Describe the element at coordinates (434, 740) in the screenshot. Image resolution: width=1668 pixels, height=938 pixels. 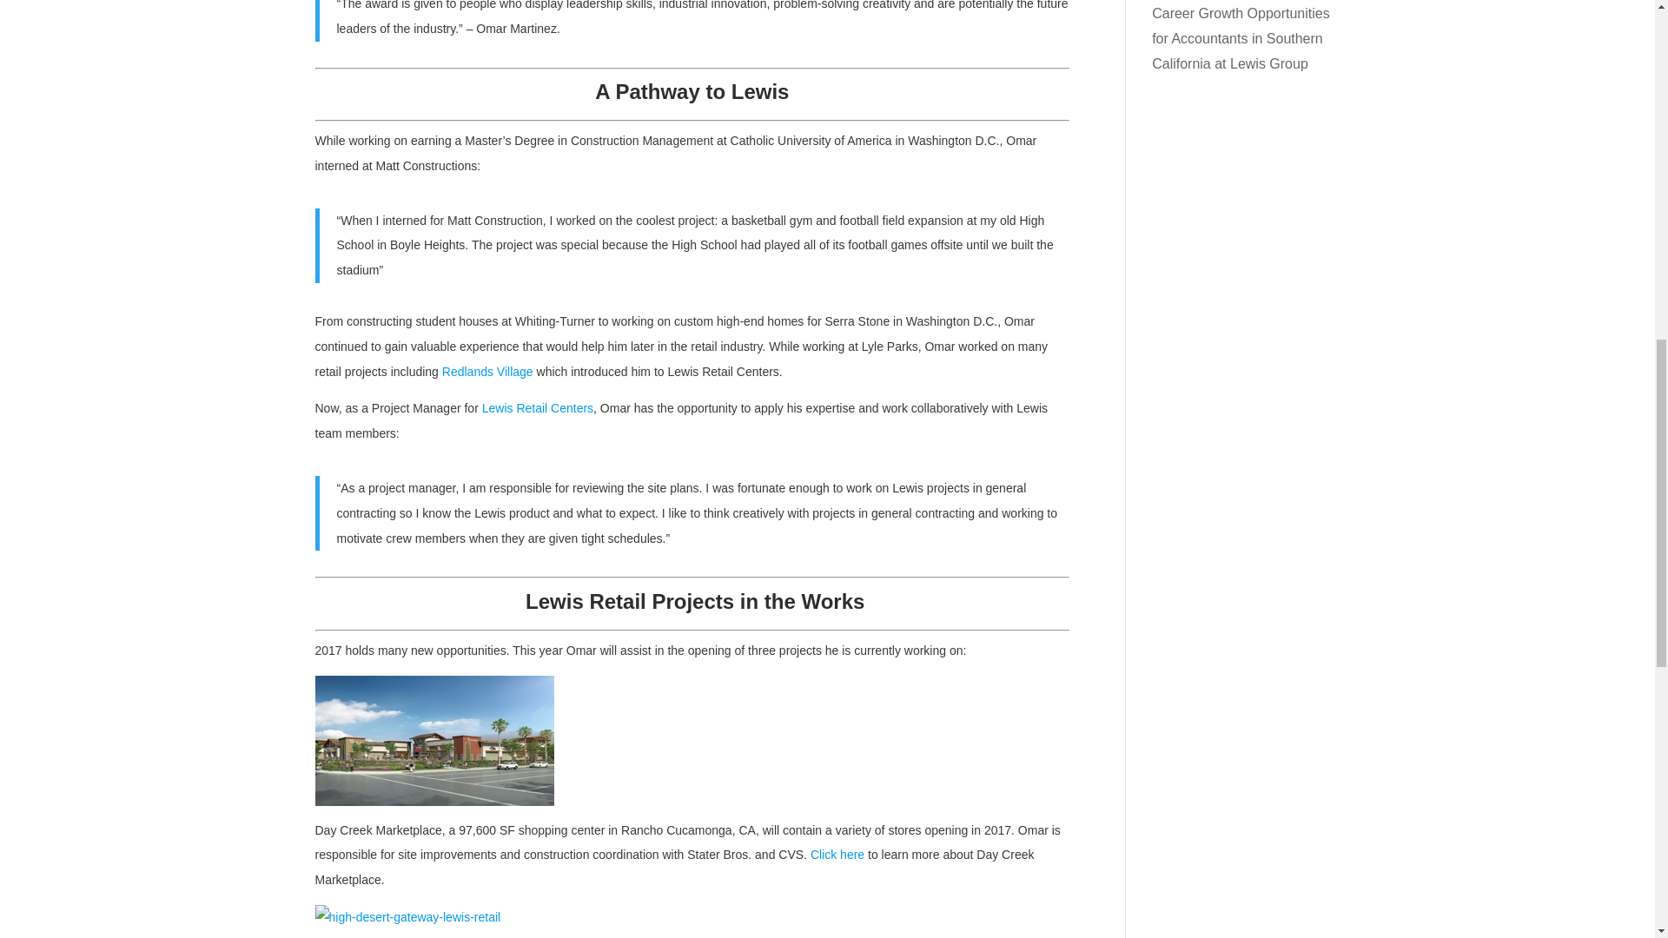
I see `Omar-Blog-Daycreek` at that location.